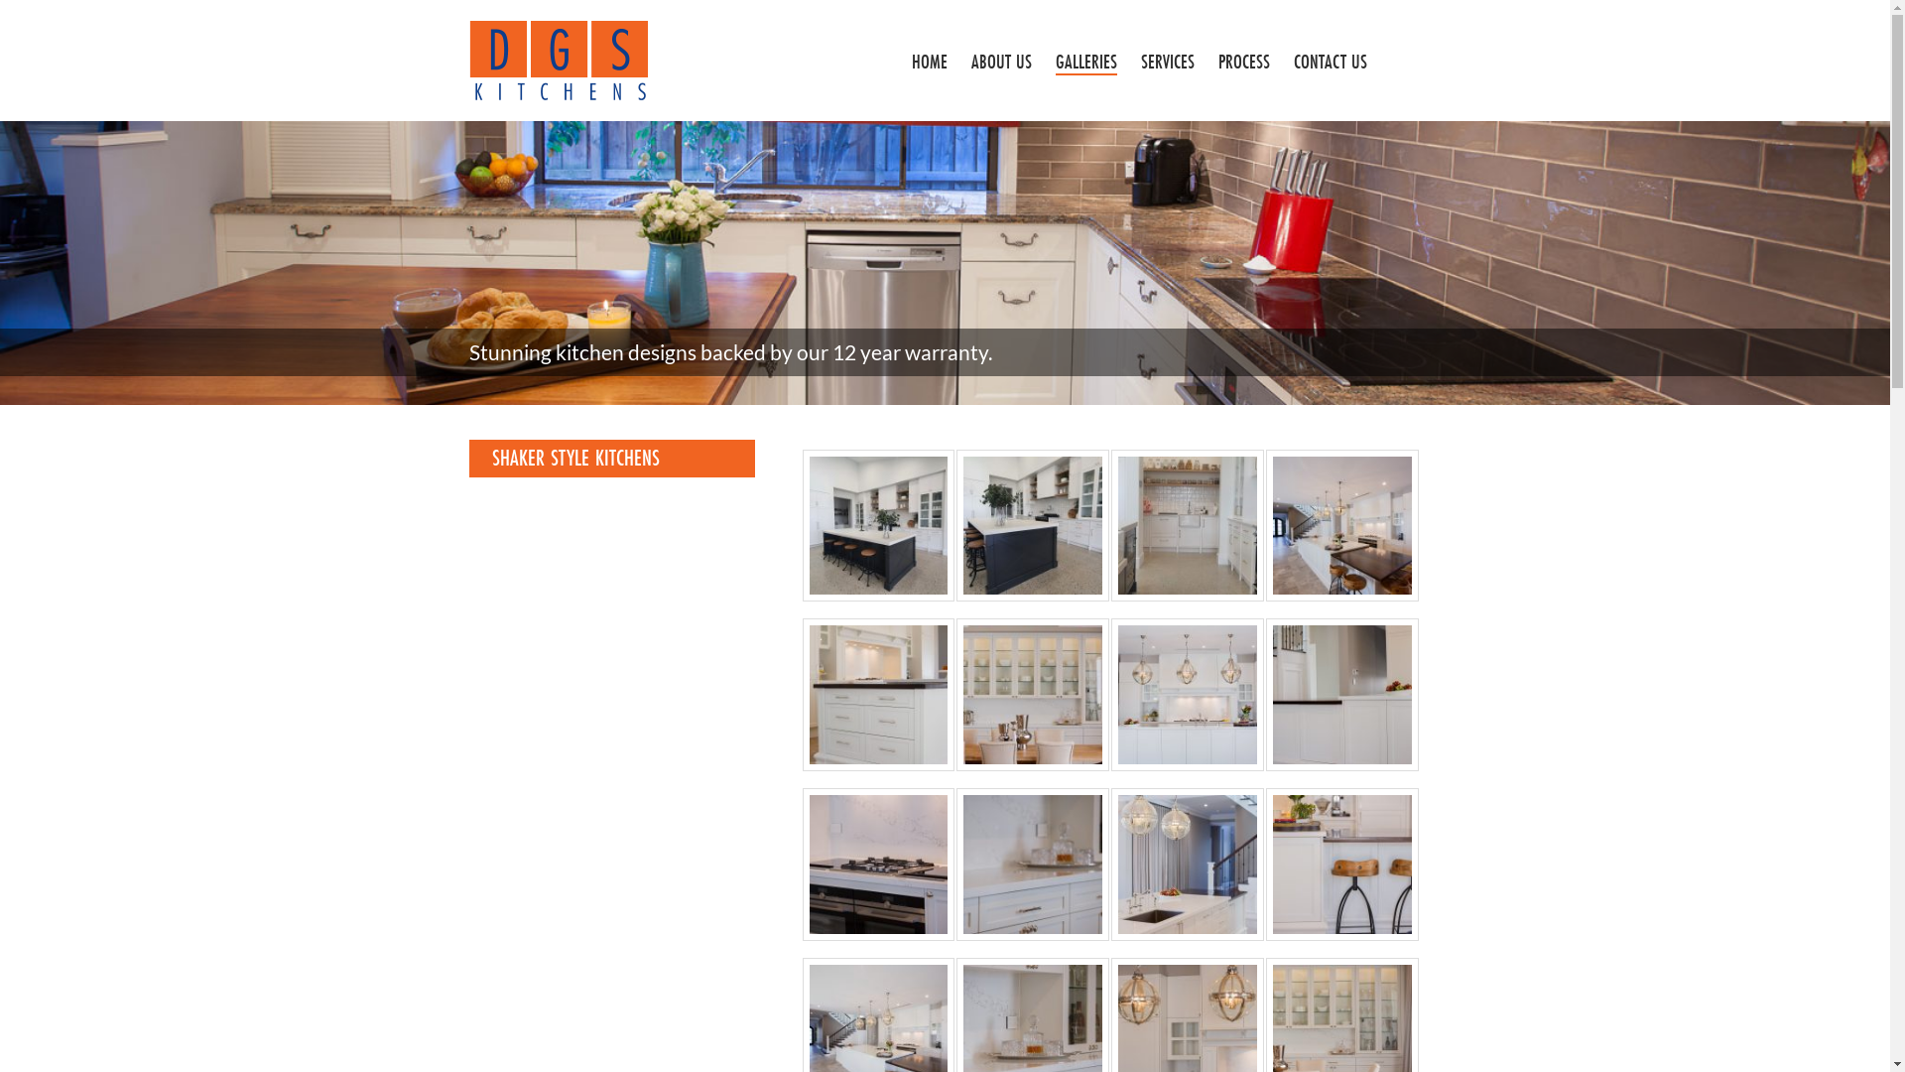 This screenshot has height=1072, width=1905. What do you see at coordinates (1000, 62) in the screenshot?
I see `ABOUT US` at bounding box center [1000, 62].